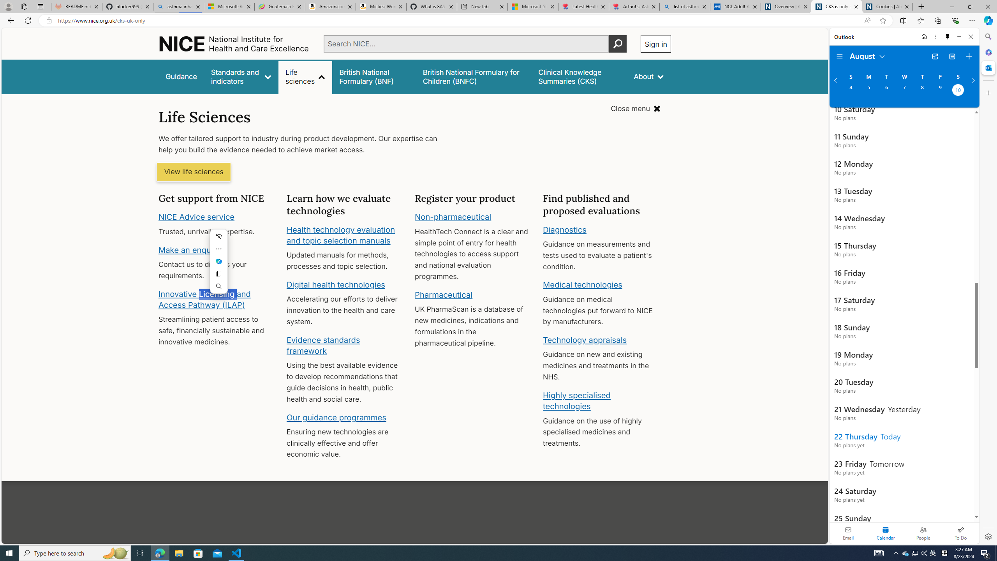  Describe the element at coordinates (474, 76) in the screenshot. I see `British National Formulary for Children (BNFC)` at that location.